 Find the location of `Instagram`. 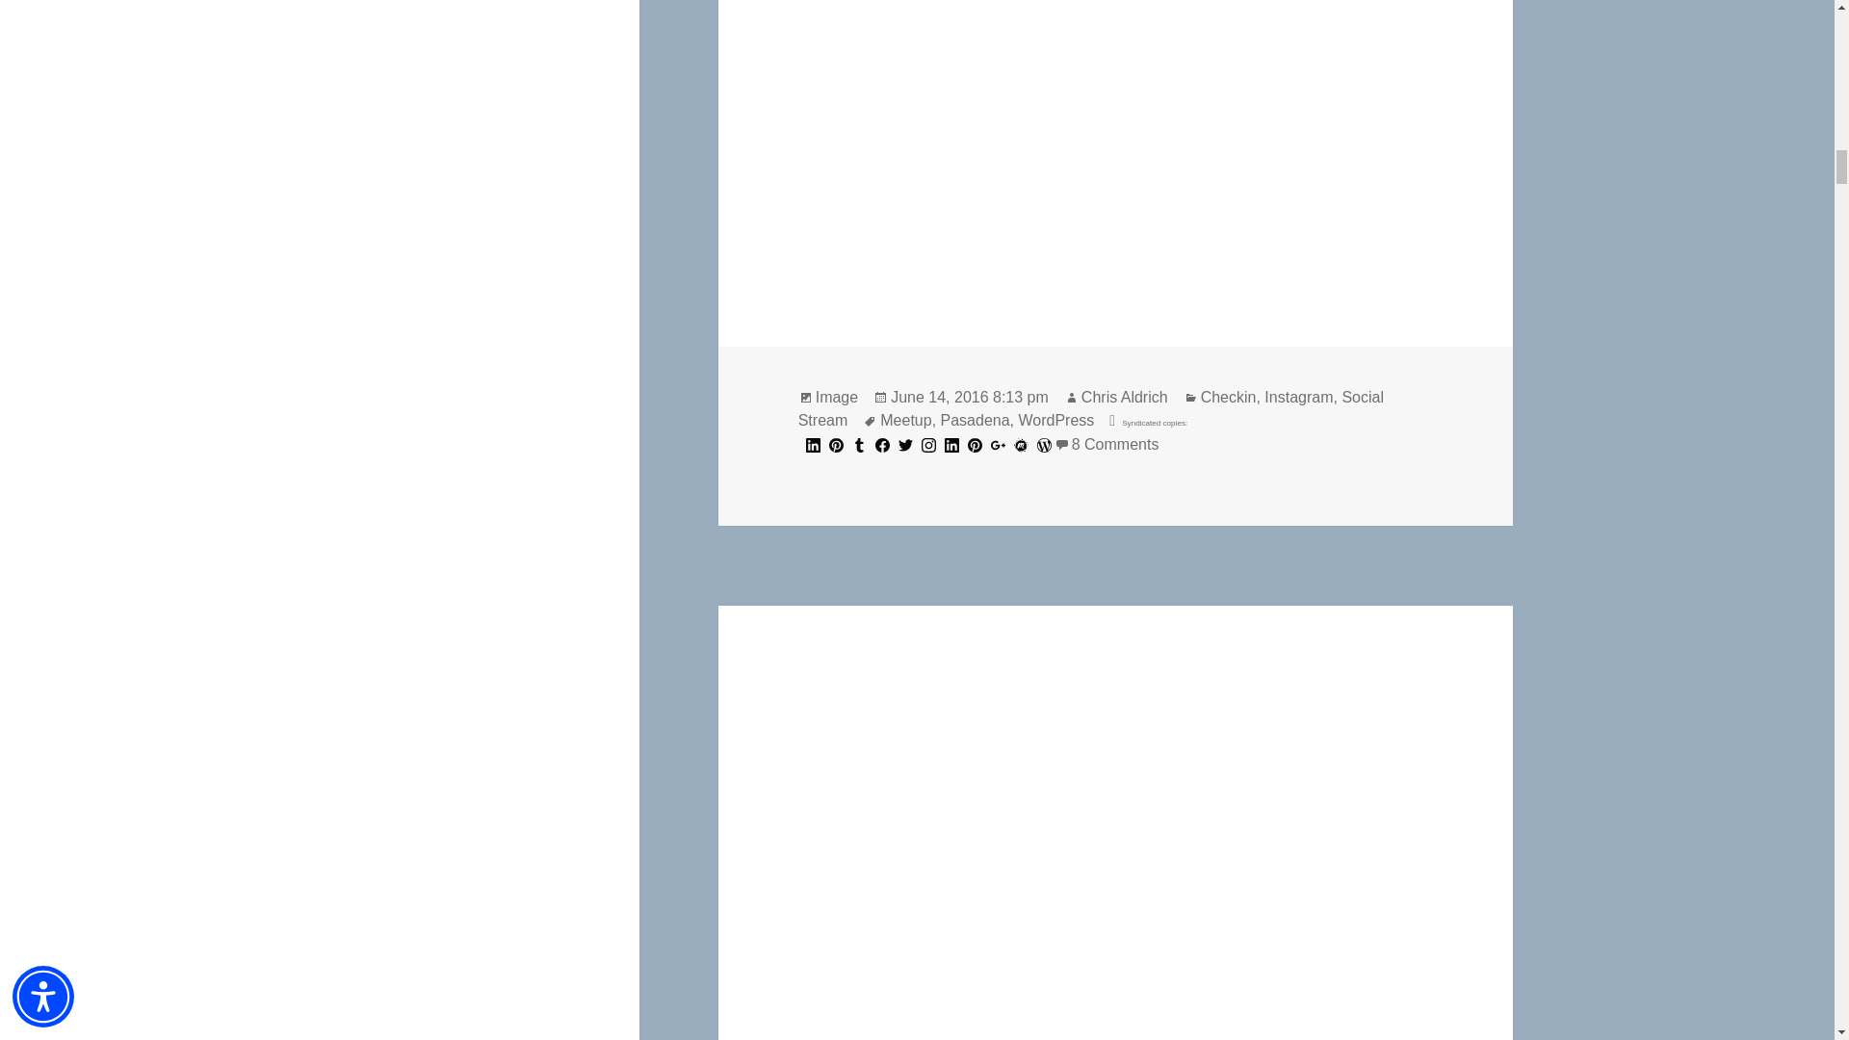

Instagram is located at coordinates (928, 445).